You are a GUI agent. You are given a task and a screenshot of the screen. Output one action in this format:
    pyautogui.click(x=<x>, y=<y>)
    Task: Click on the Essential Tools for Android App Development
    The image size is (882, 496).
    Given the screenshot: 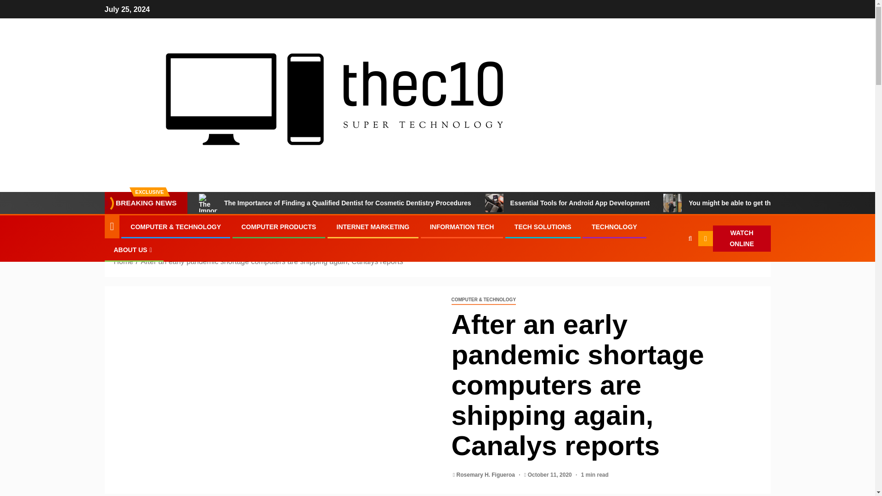 What is the action you would take?
    pyautogui.click(x=494, y=203)
    